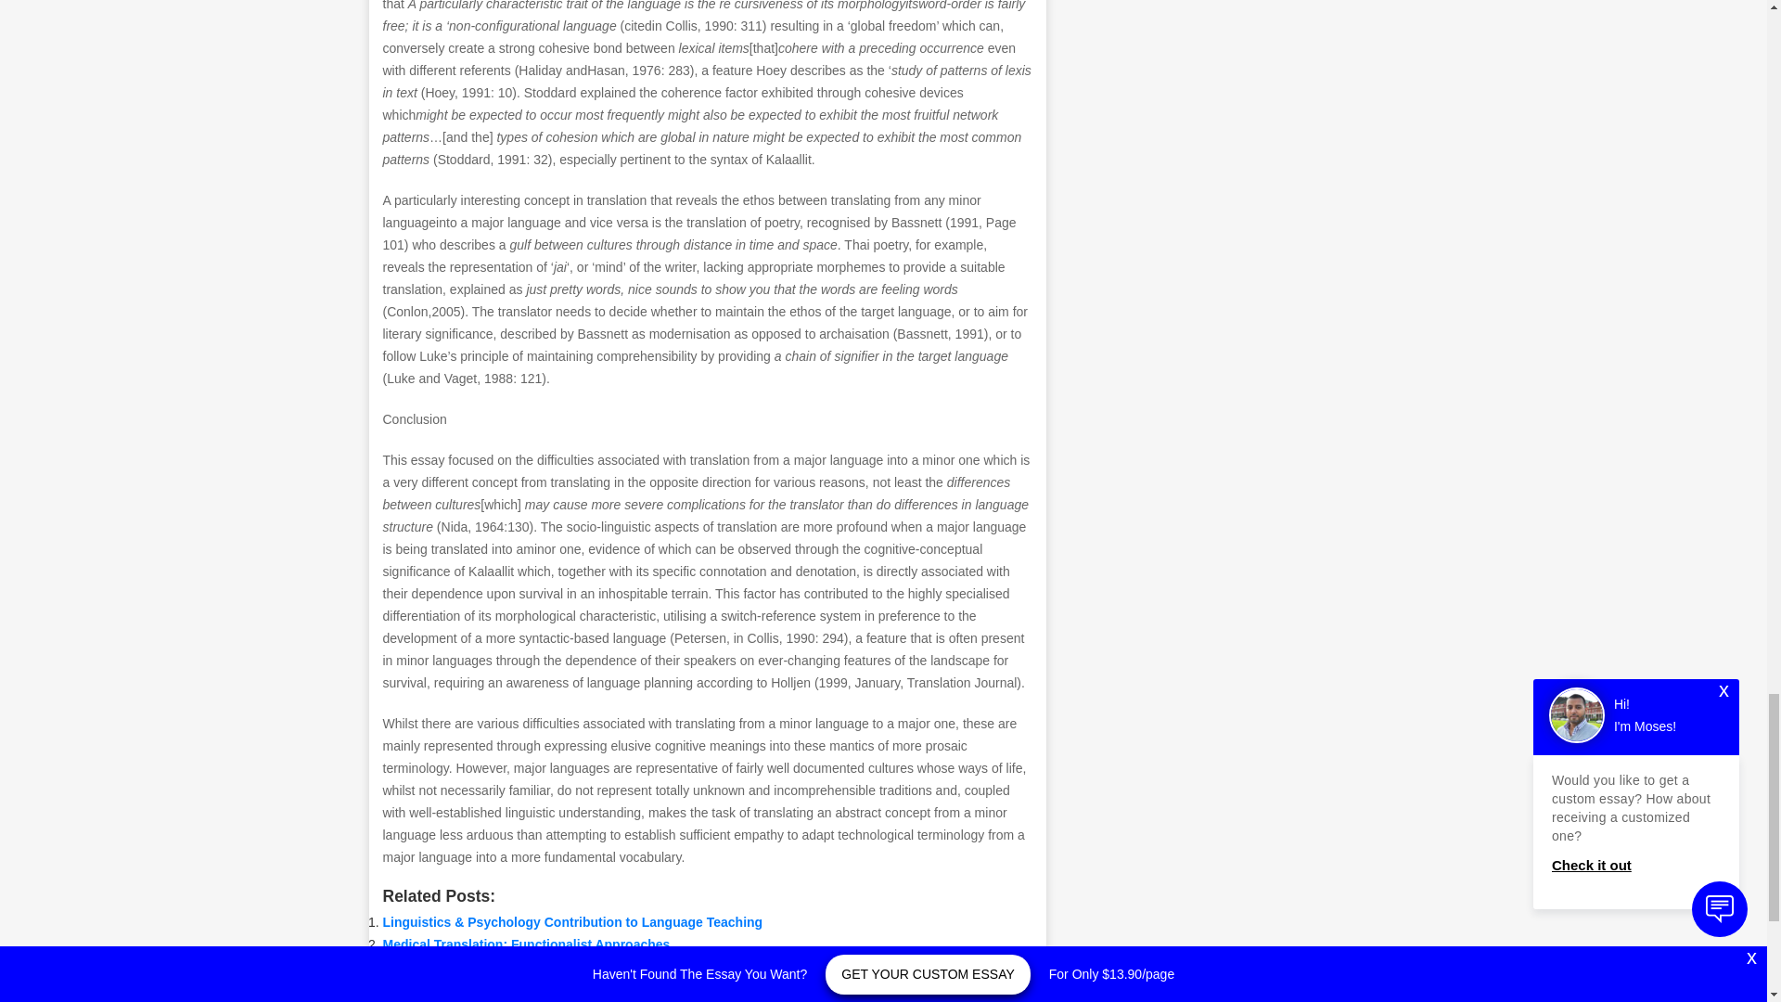 This screenshot has width=1781, height=1002. What do you see at coordinates (563, 989) in the screenshot?
I see `Psychological research into language, and sex and gender` at bounding box center [563, 989].